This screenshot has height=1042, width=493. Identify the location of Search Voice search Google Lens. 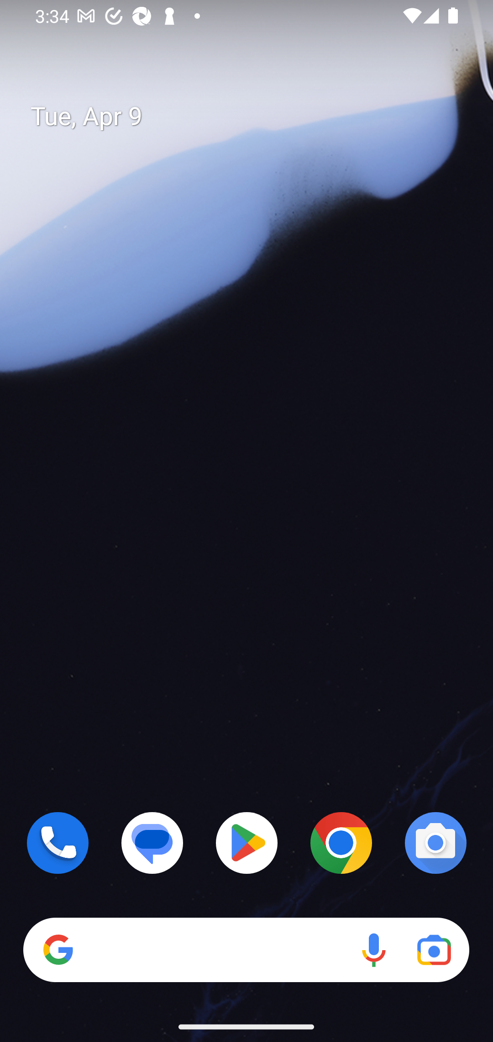
(246, 950).